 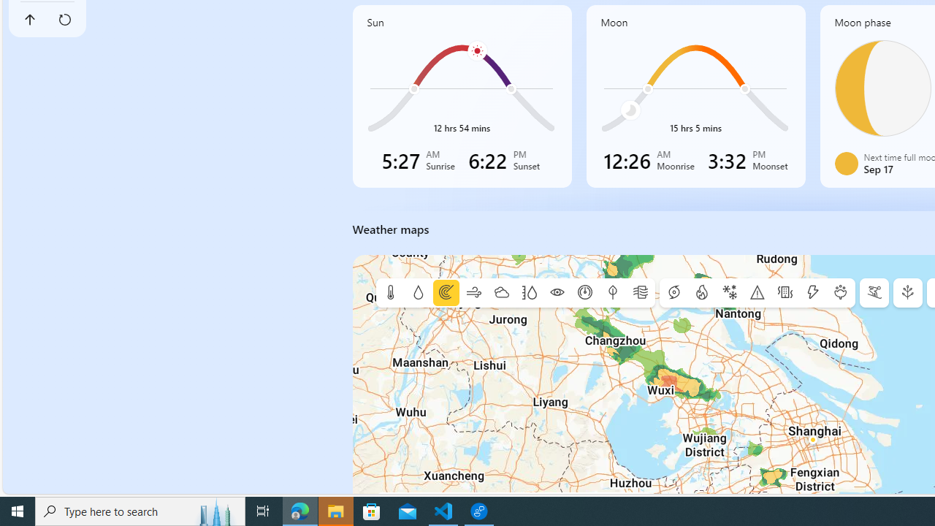 I want to click on Pollen, so click(x=840, y=293).